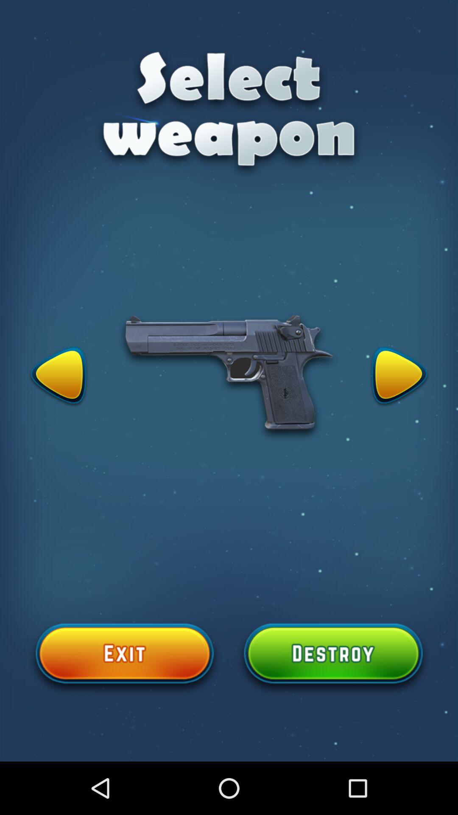 The height and width of the screenshot is (815, 458). I want to click on toggle weapon, so click(59, 377).